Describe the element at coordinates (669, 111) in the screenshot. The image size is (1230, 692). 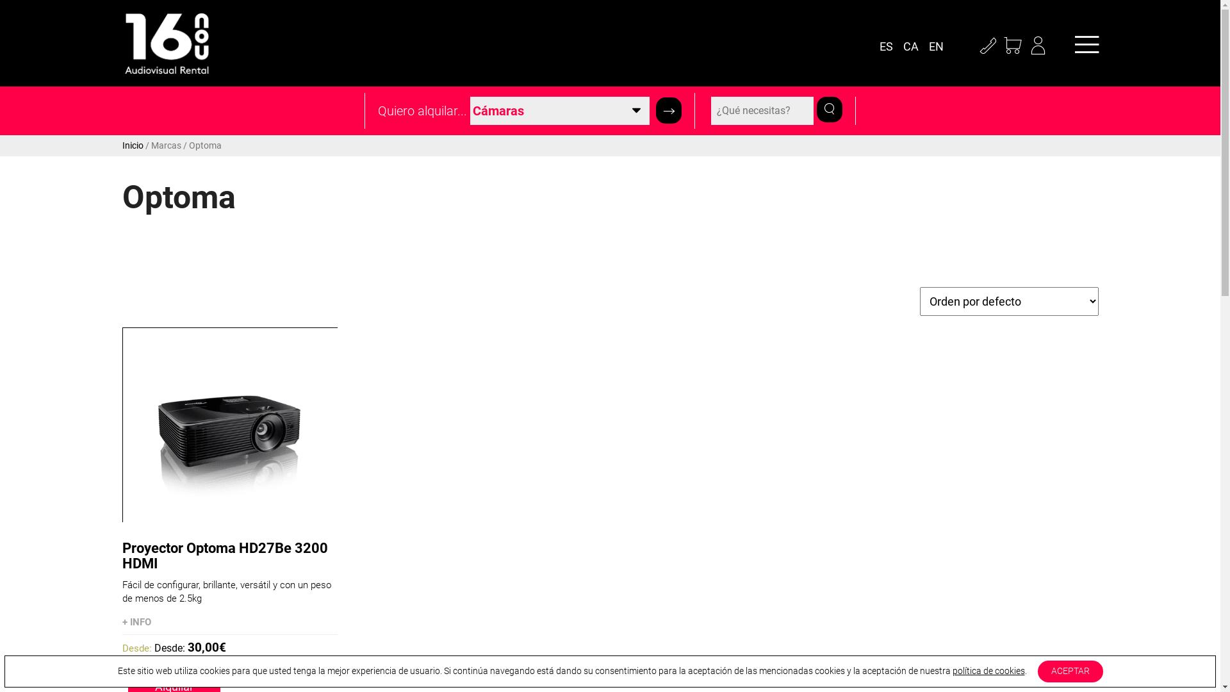
I see `Buscar` at that location.